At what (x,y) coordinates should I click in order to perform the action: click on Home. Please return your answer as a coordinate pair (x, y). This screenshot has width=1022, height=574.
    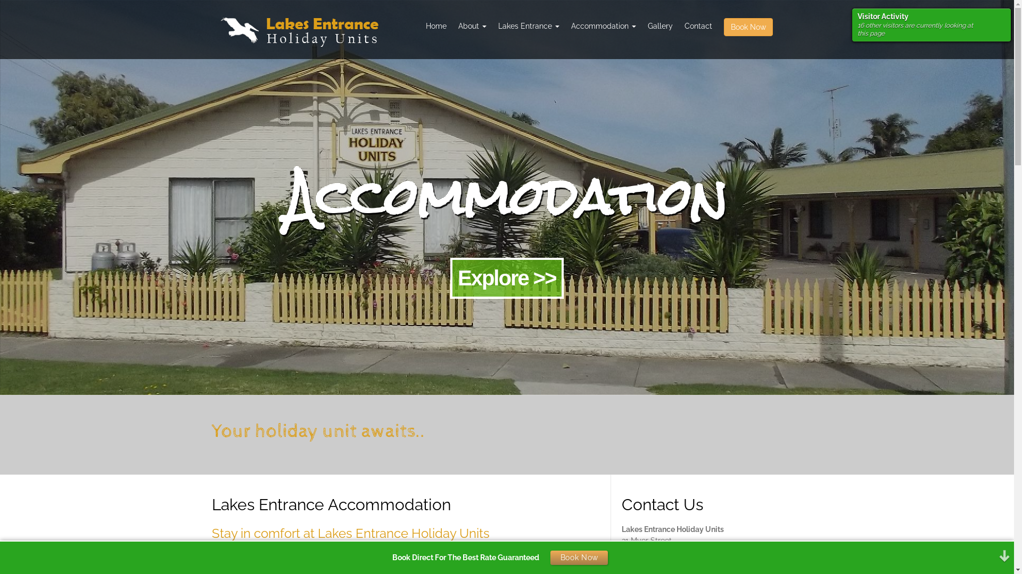
    Looking at the image, I should click on (435, 26).